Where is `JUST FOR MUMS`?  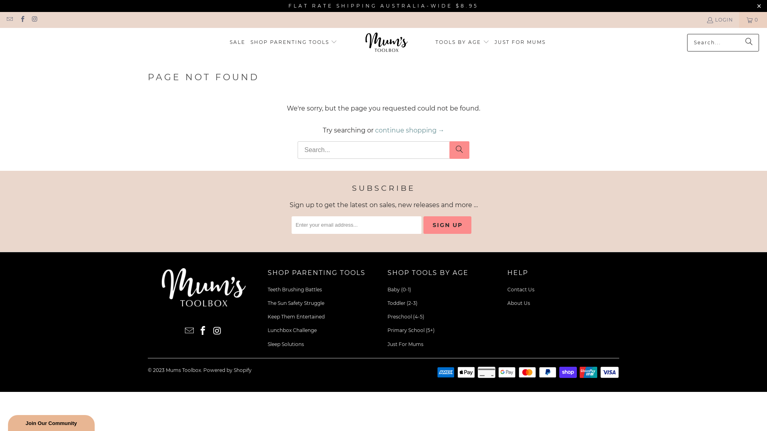 JUST FOR MUMS is located at coordinates (520, 42).